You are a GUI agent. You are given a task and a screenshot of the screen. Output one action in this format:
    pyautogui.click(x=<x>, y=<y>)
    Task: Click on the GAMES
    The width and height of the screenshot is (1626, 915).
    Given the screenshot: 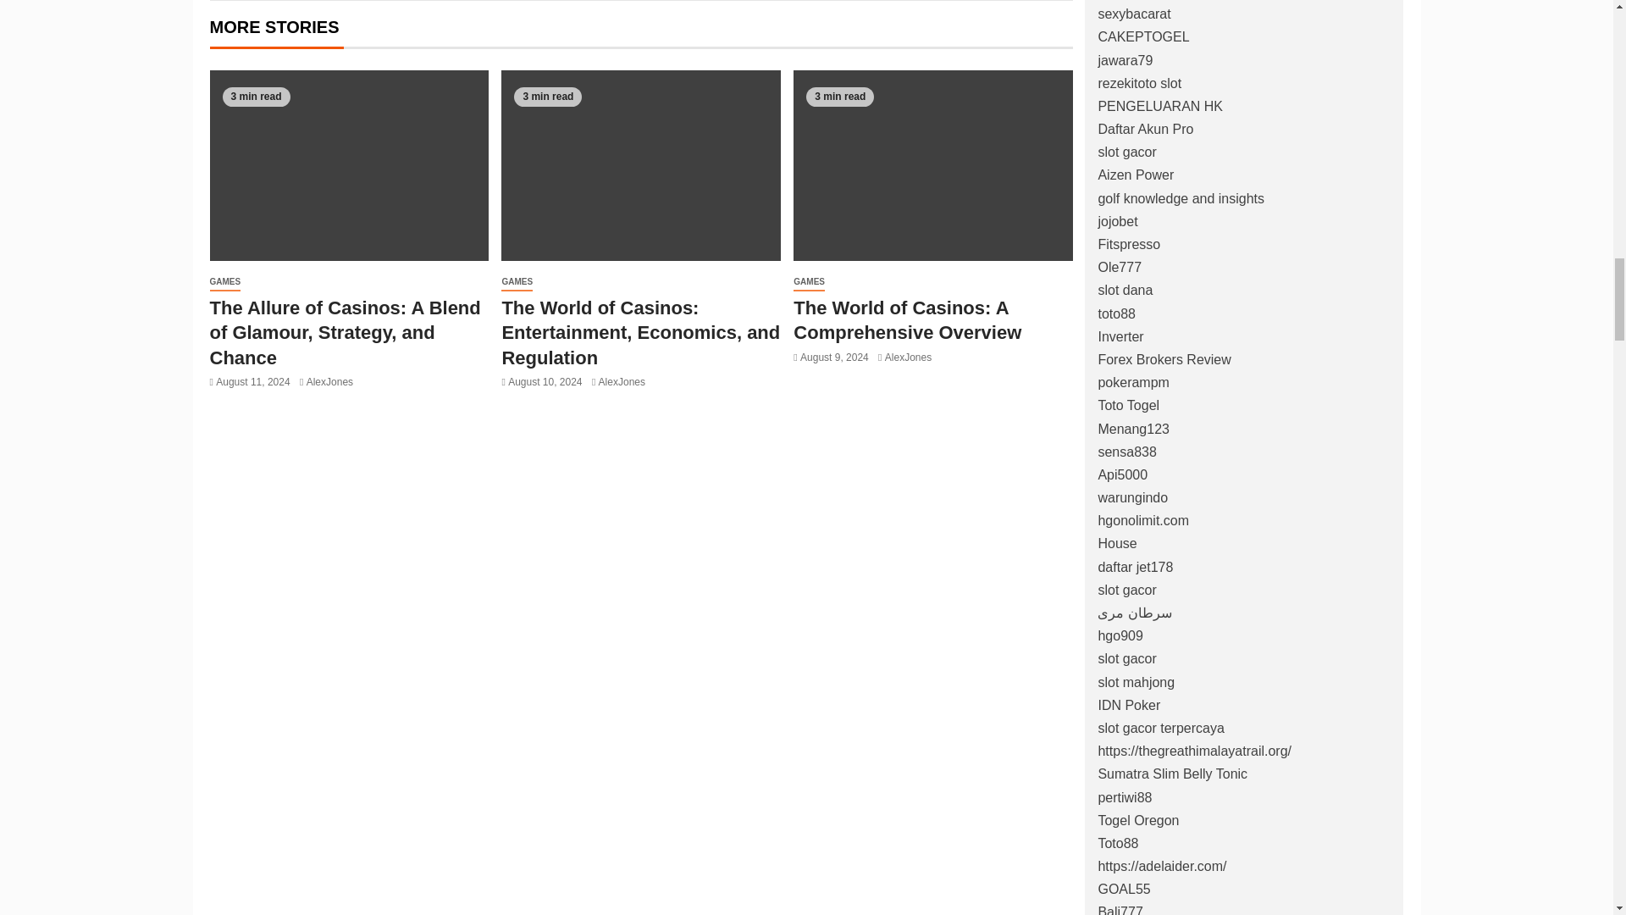 What is the action you would take?
    pyautogui.click(x=225, y=282)
    